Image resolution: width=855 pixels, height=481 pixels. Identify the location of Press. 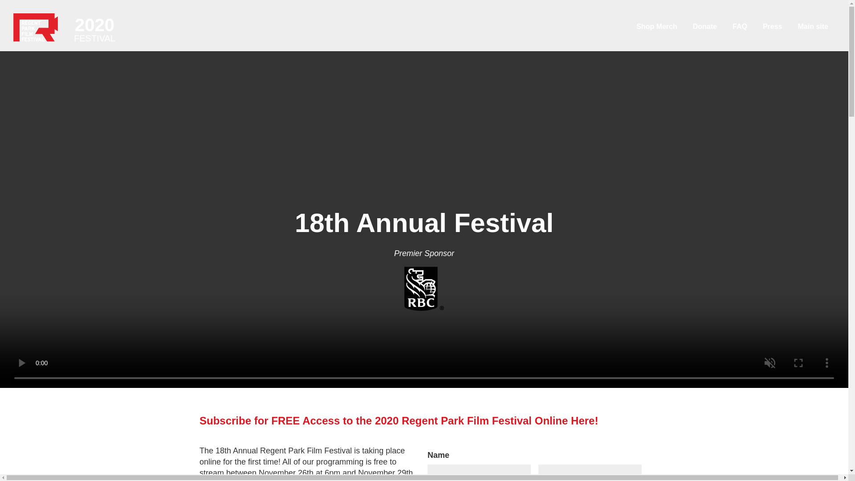
(772, 26).